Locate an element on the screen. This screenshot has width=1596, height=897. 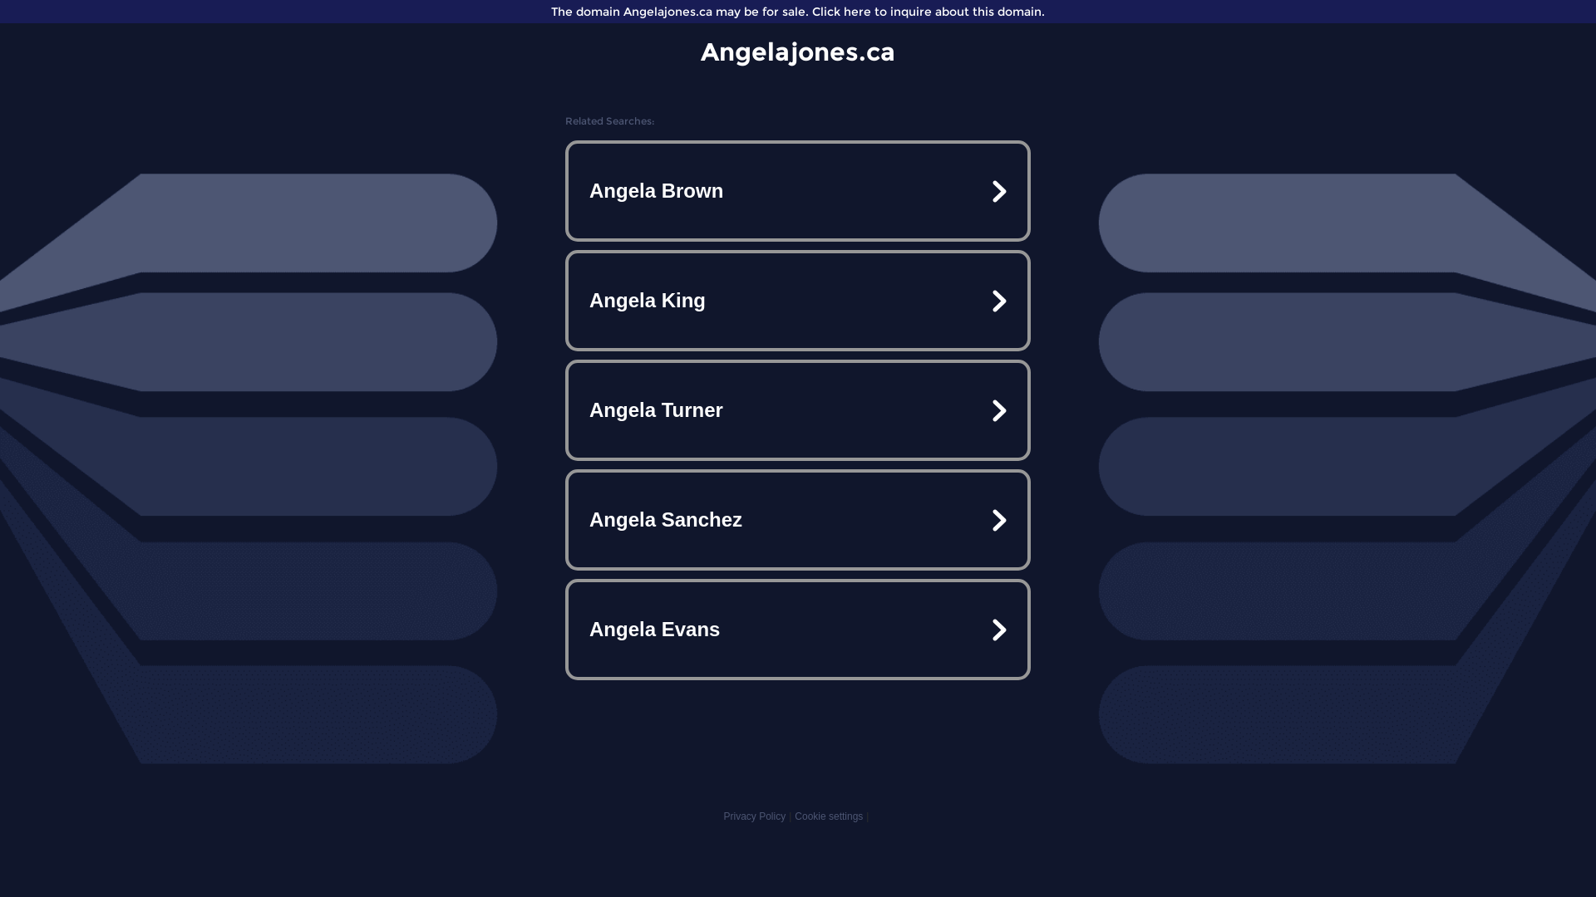
Angela King is located at coordinates (798, 301).